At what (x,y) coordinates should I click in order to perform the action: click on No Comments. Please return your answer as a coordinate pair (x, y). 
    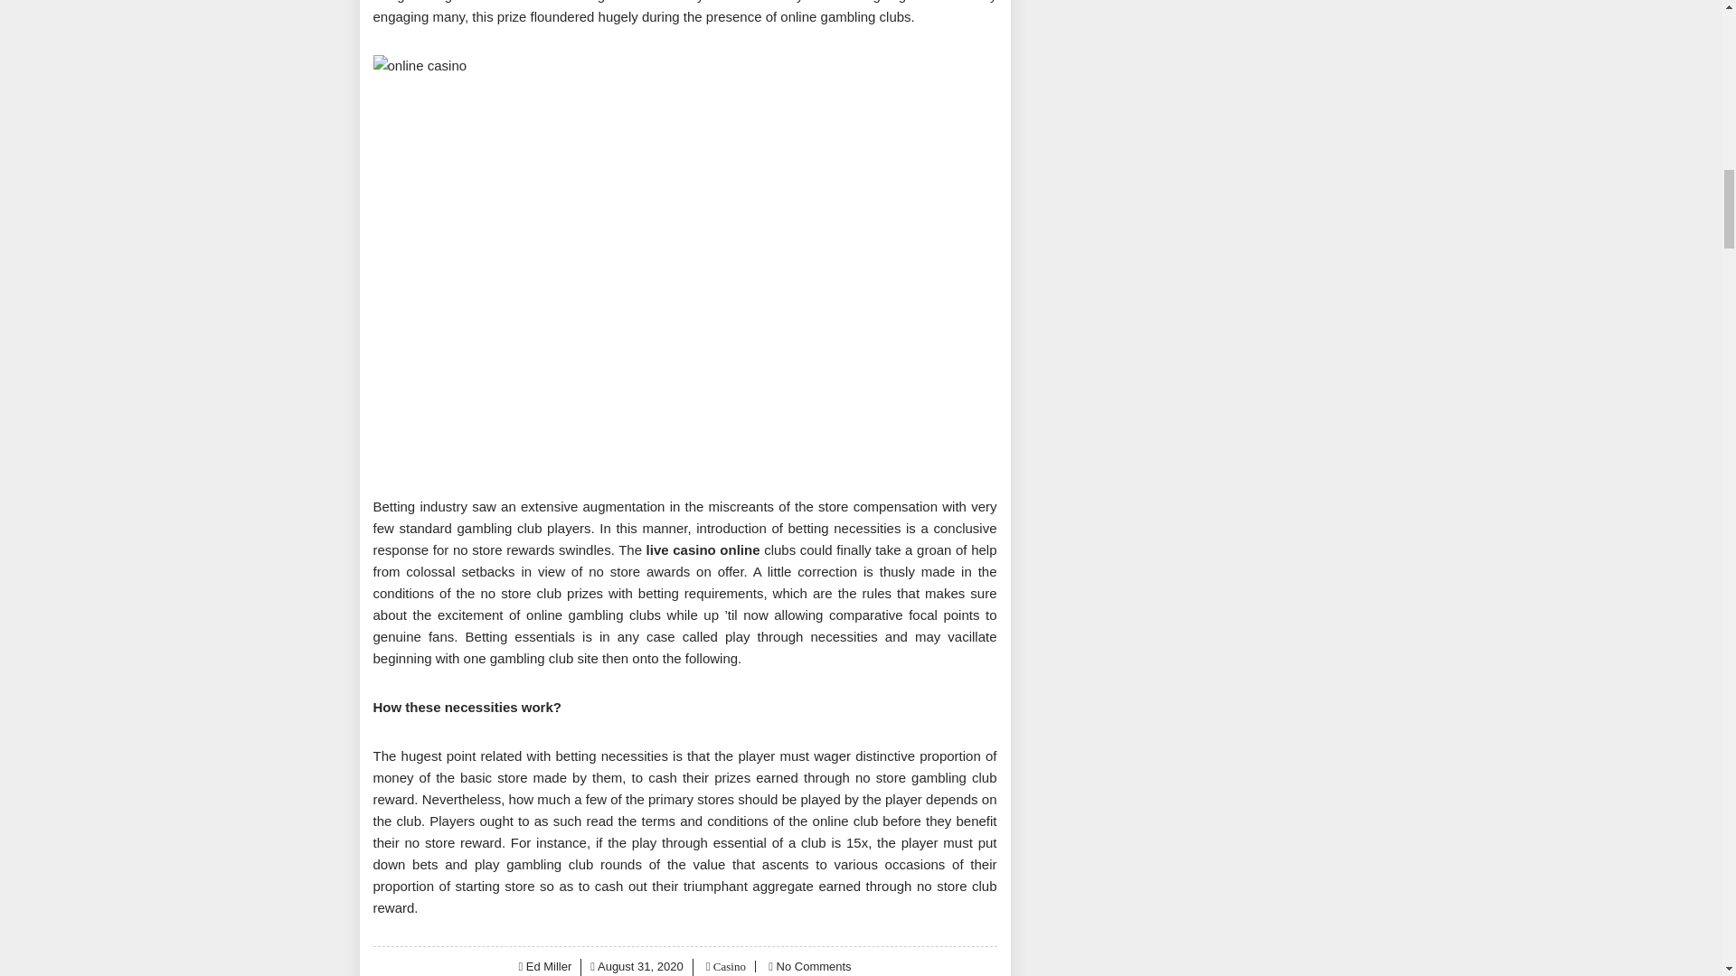
    Looking at the image, I should click on (814, 965).